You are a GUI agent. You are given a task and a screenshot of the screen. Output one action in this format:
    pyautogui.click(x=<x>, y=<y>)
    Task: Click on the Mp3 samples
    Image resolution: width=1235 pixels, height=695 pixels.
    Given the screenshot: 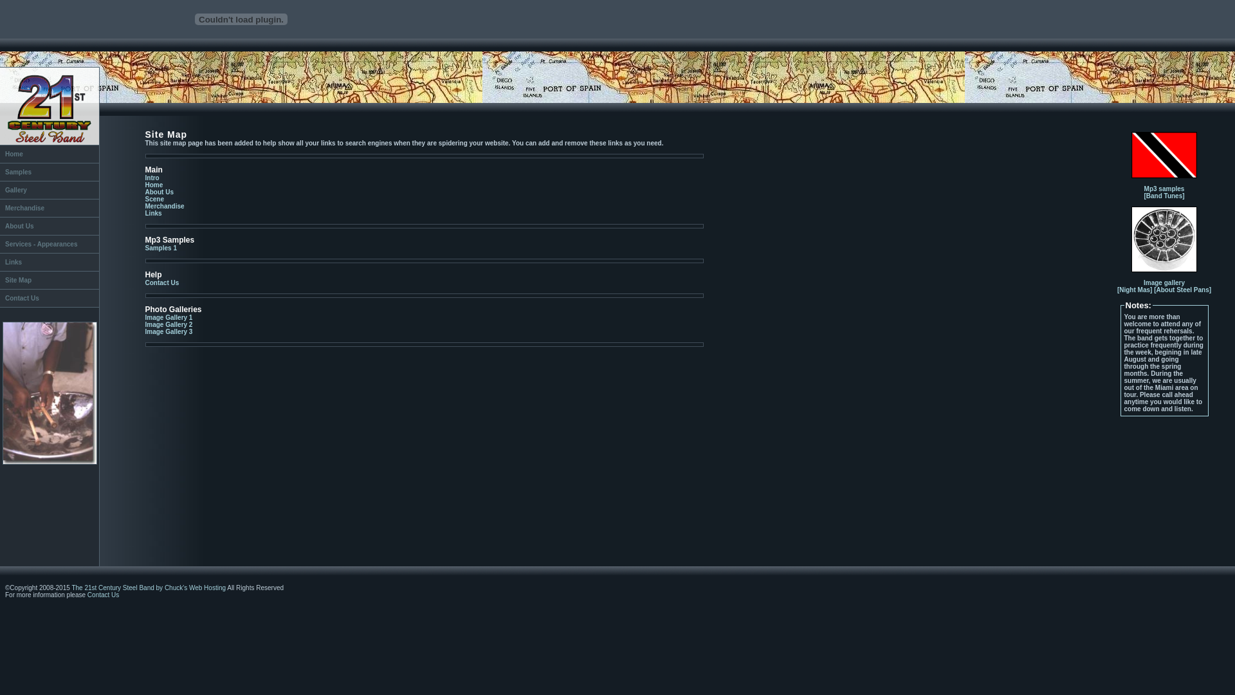 What is the action you would take?
    pyautogui.click(x=1164, y=189)
    